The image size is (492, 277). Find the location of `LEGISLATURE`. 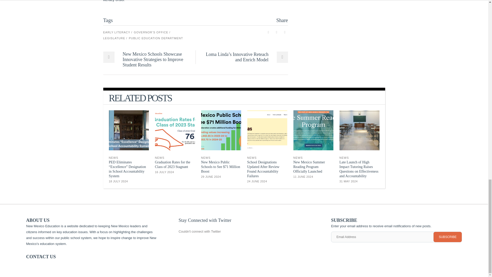

LEGISLATURE is located at coordinates (115, 38).